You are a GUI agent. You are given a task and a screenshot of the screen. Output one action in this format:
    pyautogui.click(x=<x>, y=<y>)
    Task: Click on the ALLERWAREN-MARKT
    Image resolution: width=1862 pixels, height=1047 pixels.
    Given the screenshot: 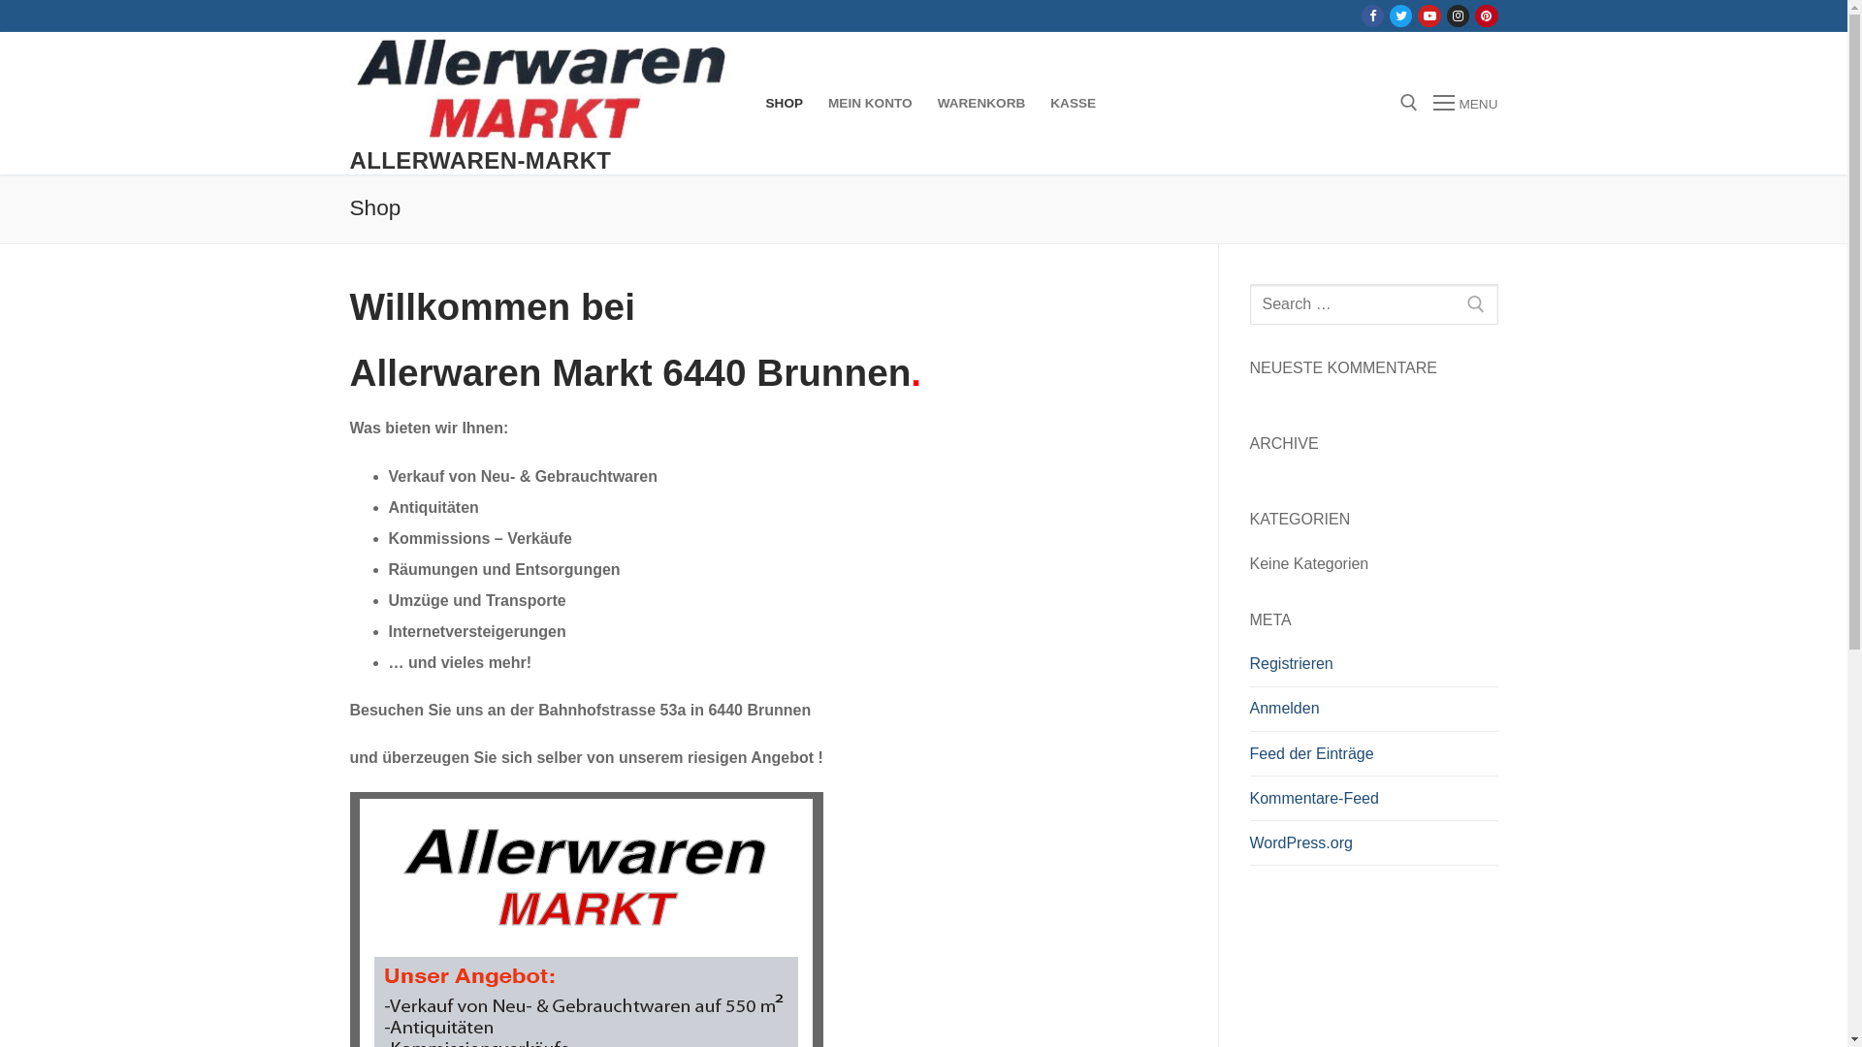 What is the action you would take?
    pyautogui.click(x=480, y=161)
    